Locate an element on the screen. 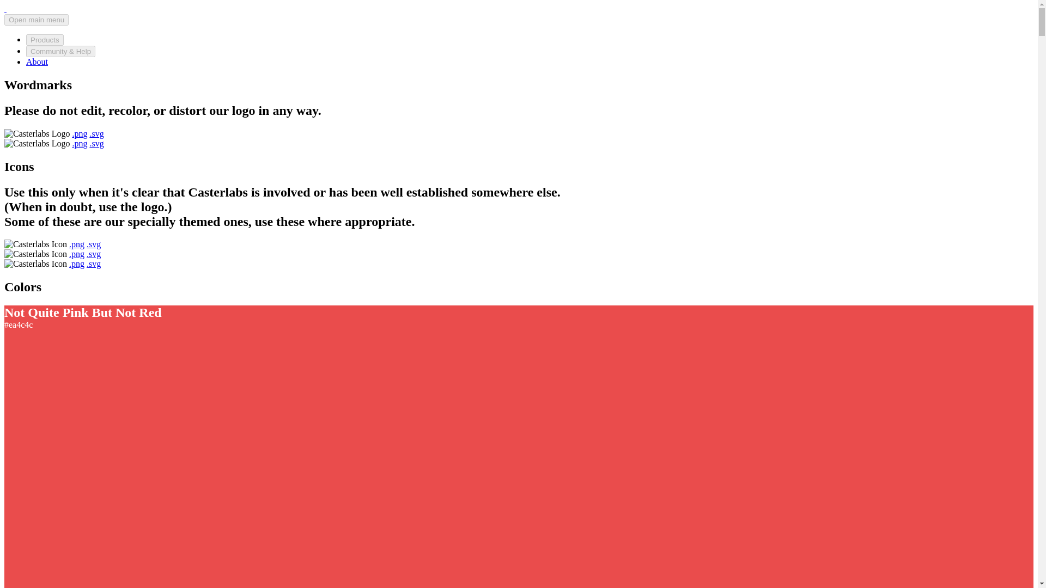 This screenshot has height=588, width=1046. .png is located at coordinates (80, 133).